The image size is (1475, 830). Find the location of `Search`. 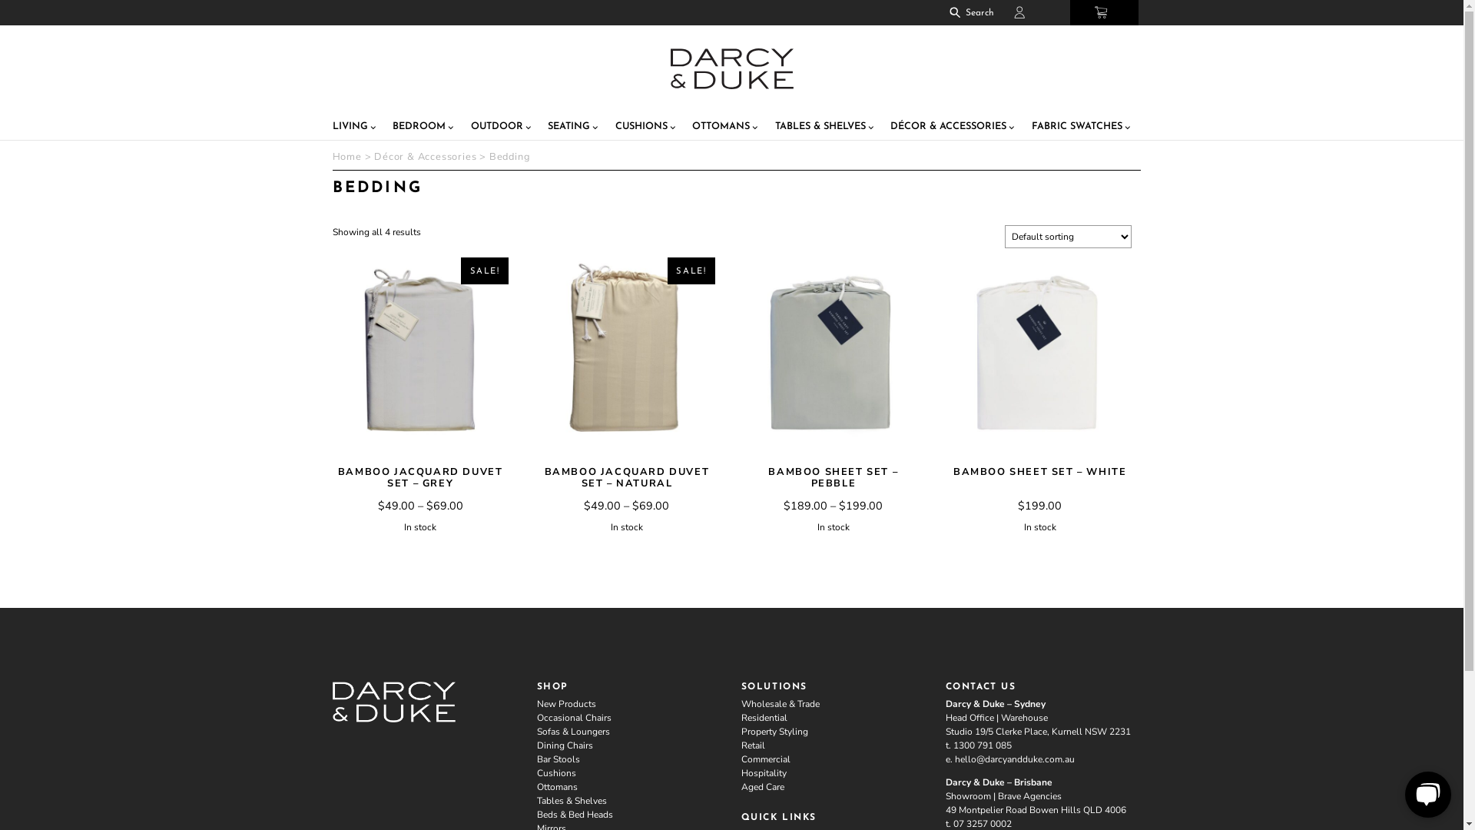

Search is located at coordinates (1213, 16).